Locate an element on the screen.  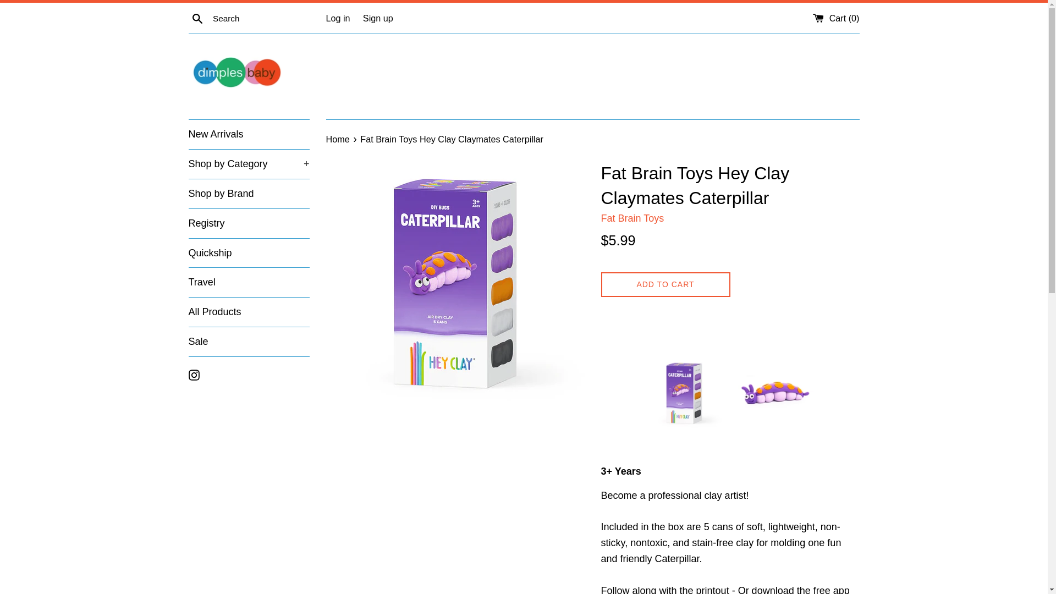
Sign up is located at coordinates (378, 18).